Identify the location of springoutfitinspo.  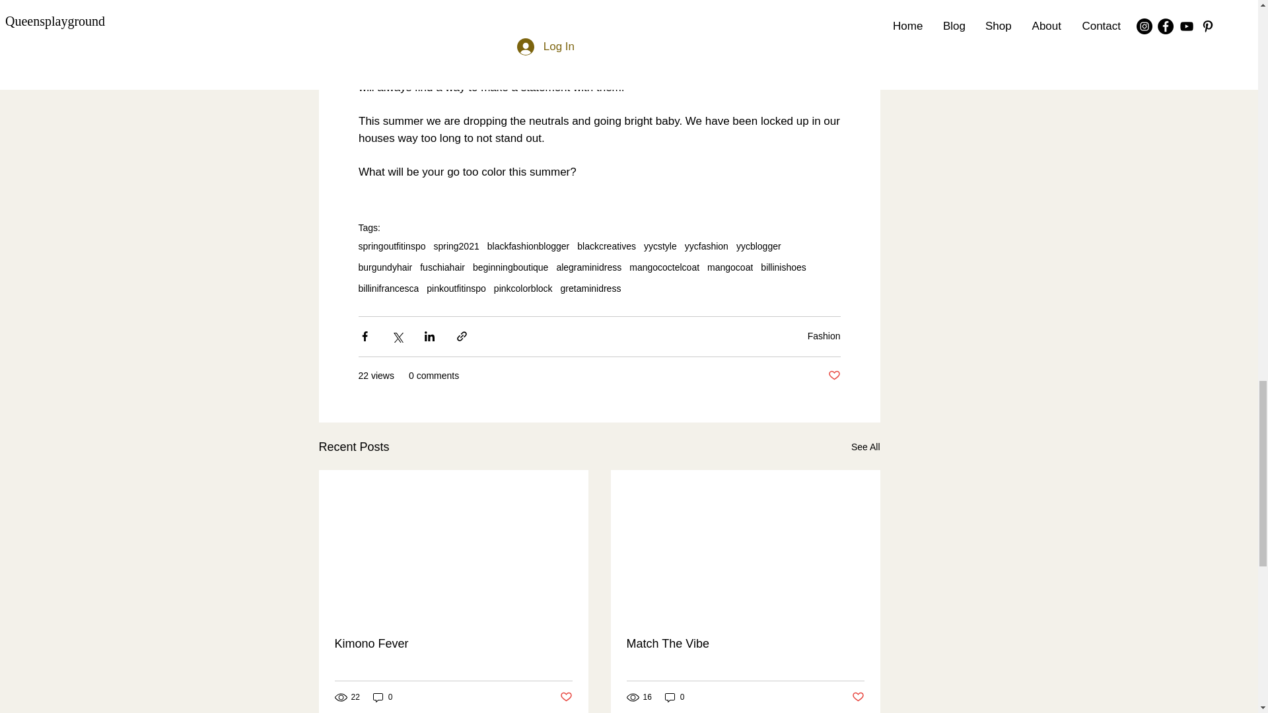
(391, 246).